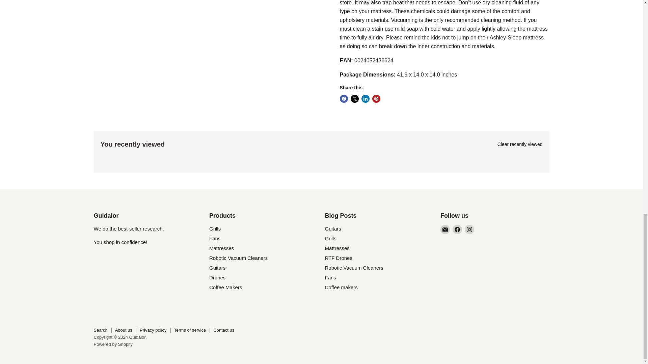  Describe the element at coordinates (445, 230) in the screenshot. I see `Email` at that location.